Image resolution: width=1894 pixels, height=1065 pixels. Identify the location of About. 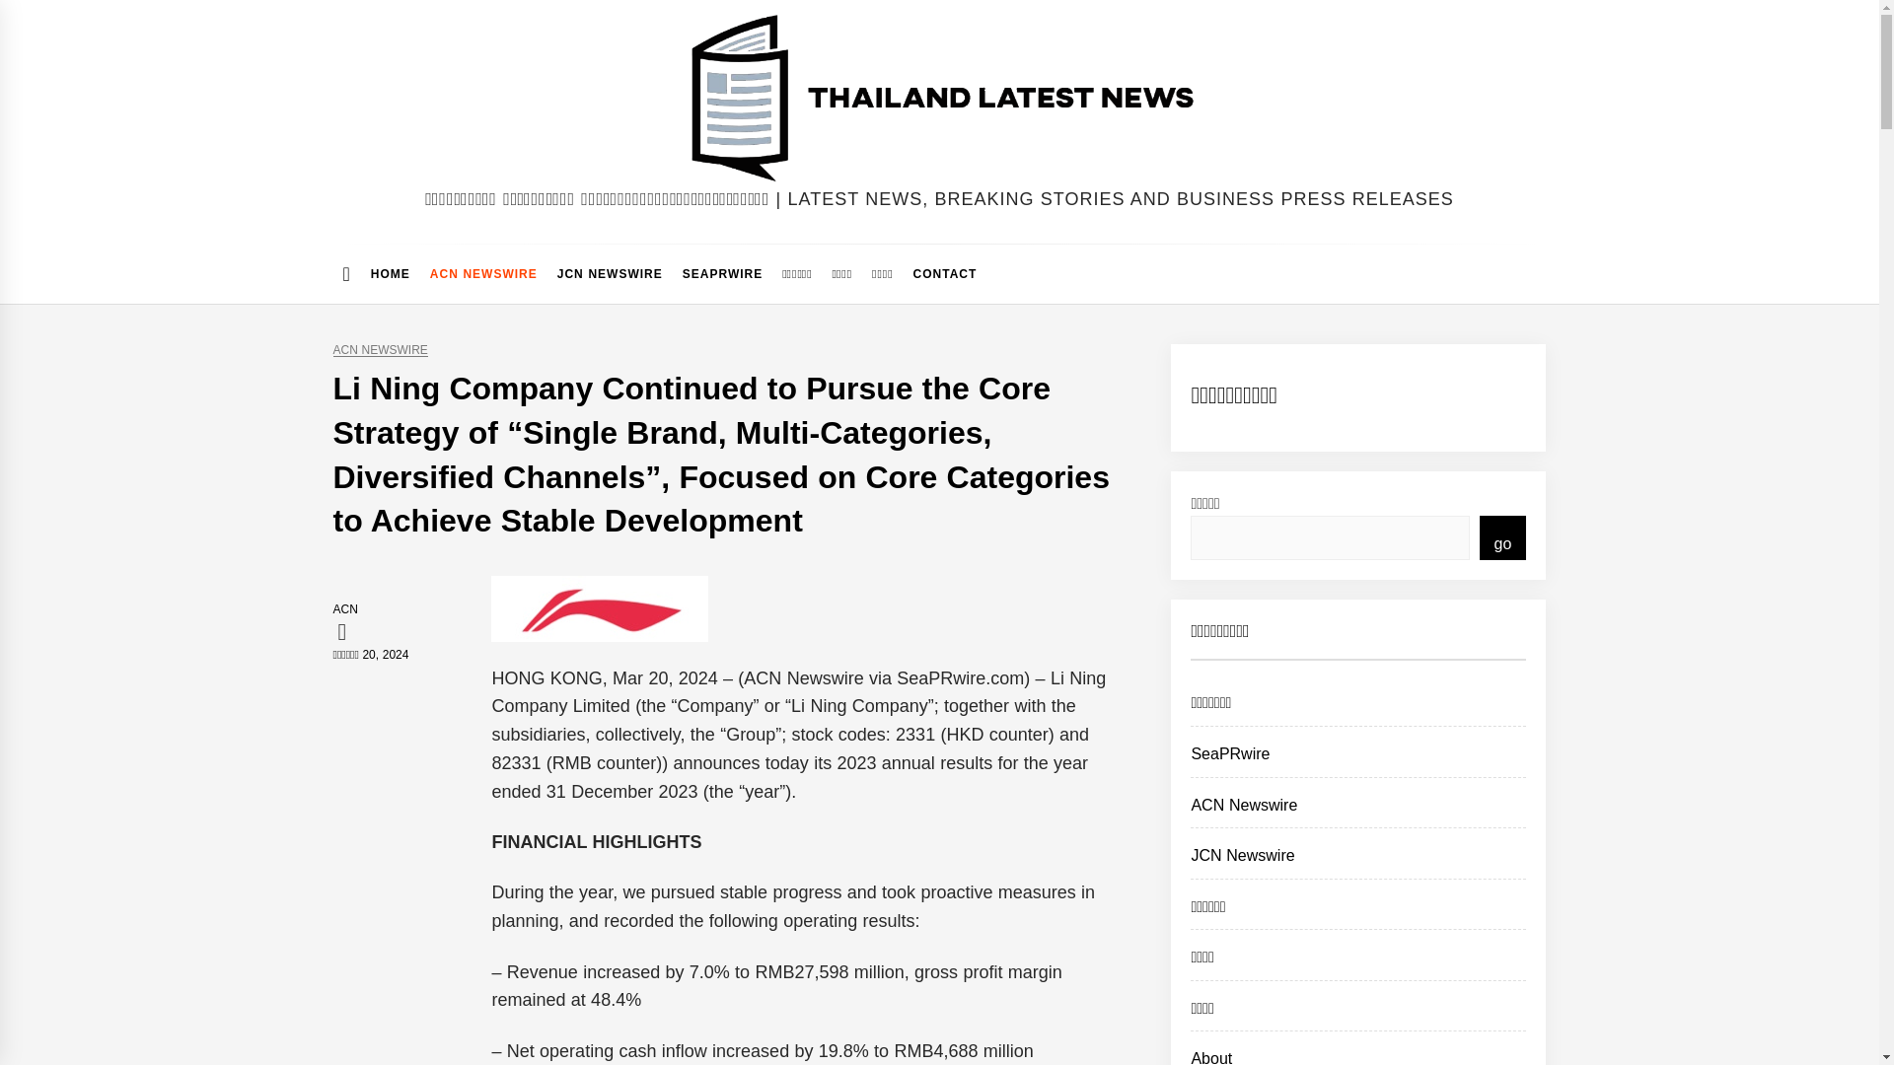
(1358, 1055).